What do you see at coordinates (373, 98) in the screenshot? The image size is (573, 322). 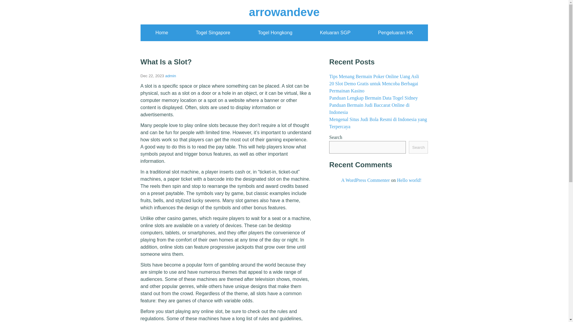 I see `Panduan Lengkap Bermain Data Togel Sidney` at bounding box center [373, 98].